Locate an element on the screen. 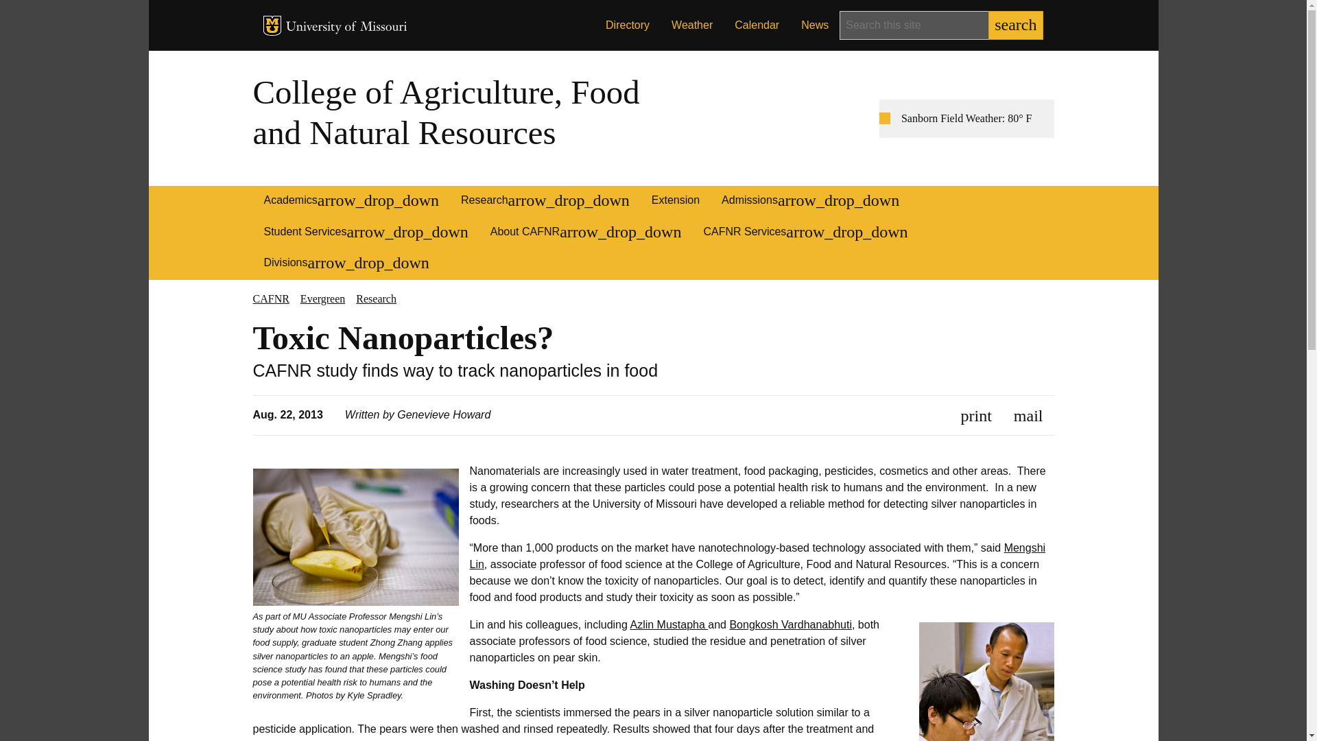 The width and height of the screenshot is (1317, 741). News is located at coordinates (815, 25).